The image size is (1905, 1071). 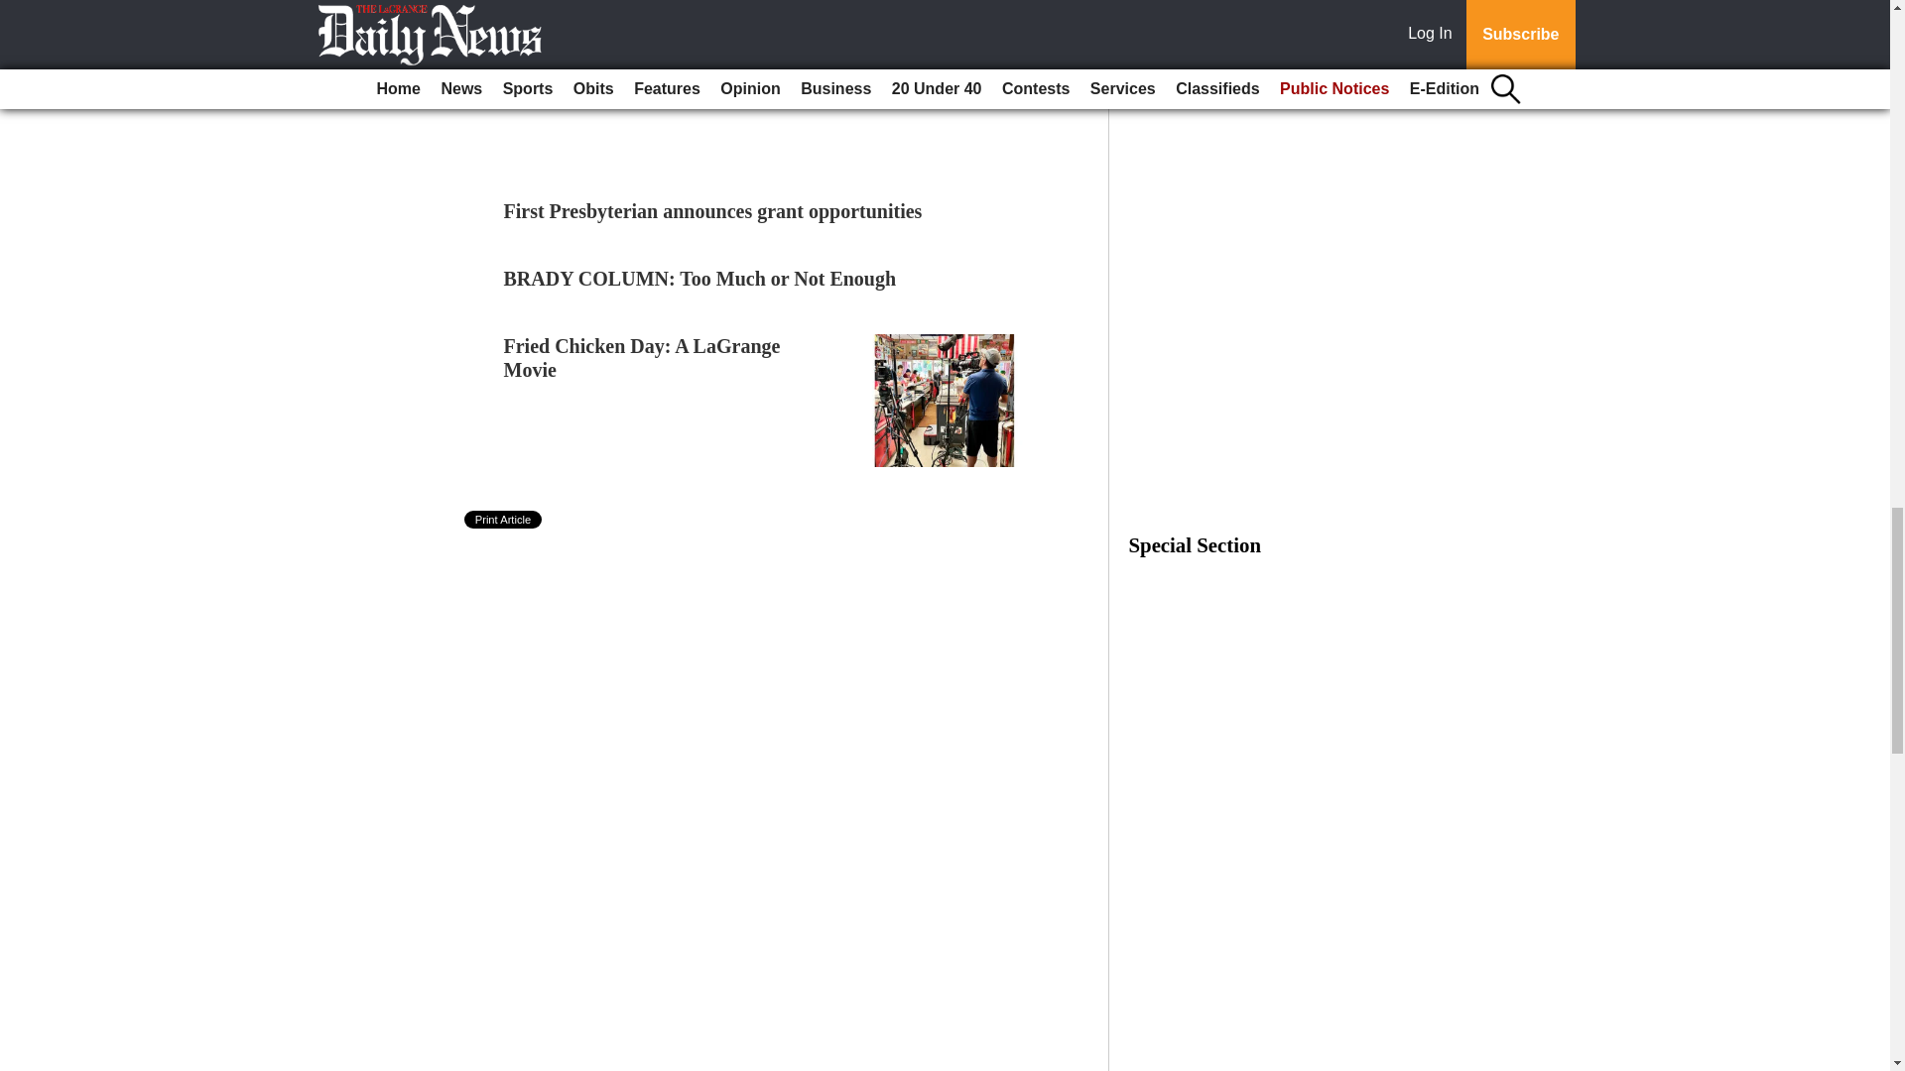 What do you see at coordinates (643, 358) in the screenshot?
I see `Fried Chicken Day: A LaGrange Movie` at bounding box center [643, 358].